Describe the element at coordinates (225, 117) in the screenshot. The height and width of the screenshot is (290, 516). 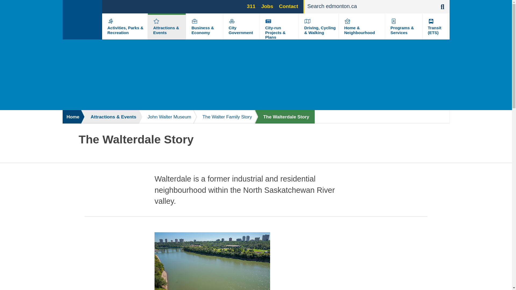
I see `The Walter Family Story` at that location.